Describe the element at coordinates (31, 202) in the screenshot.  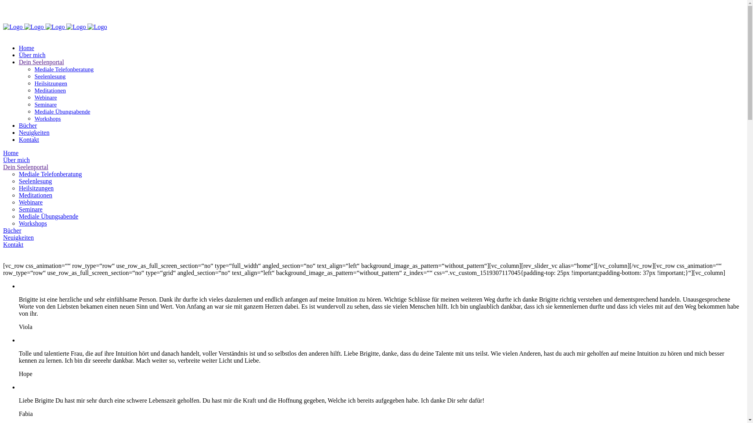
I see `Webinare` at that location.